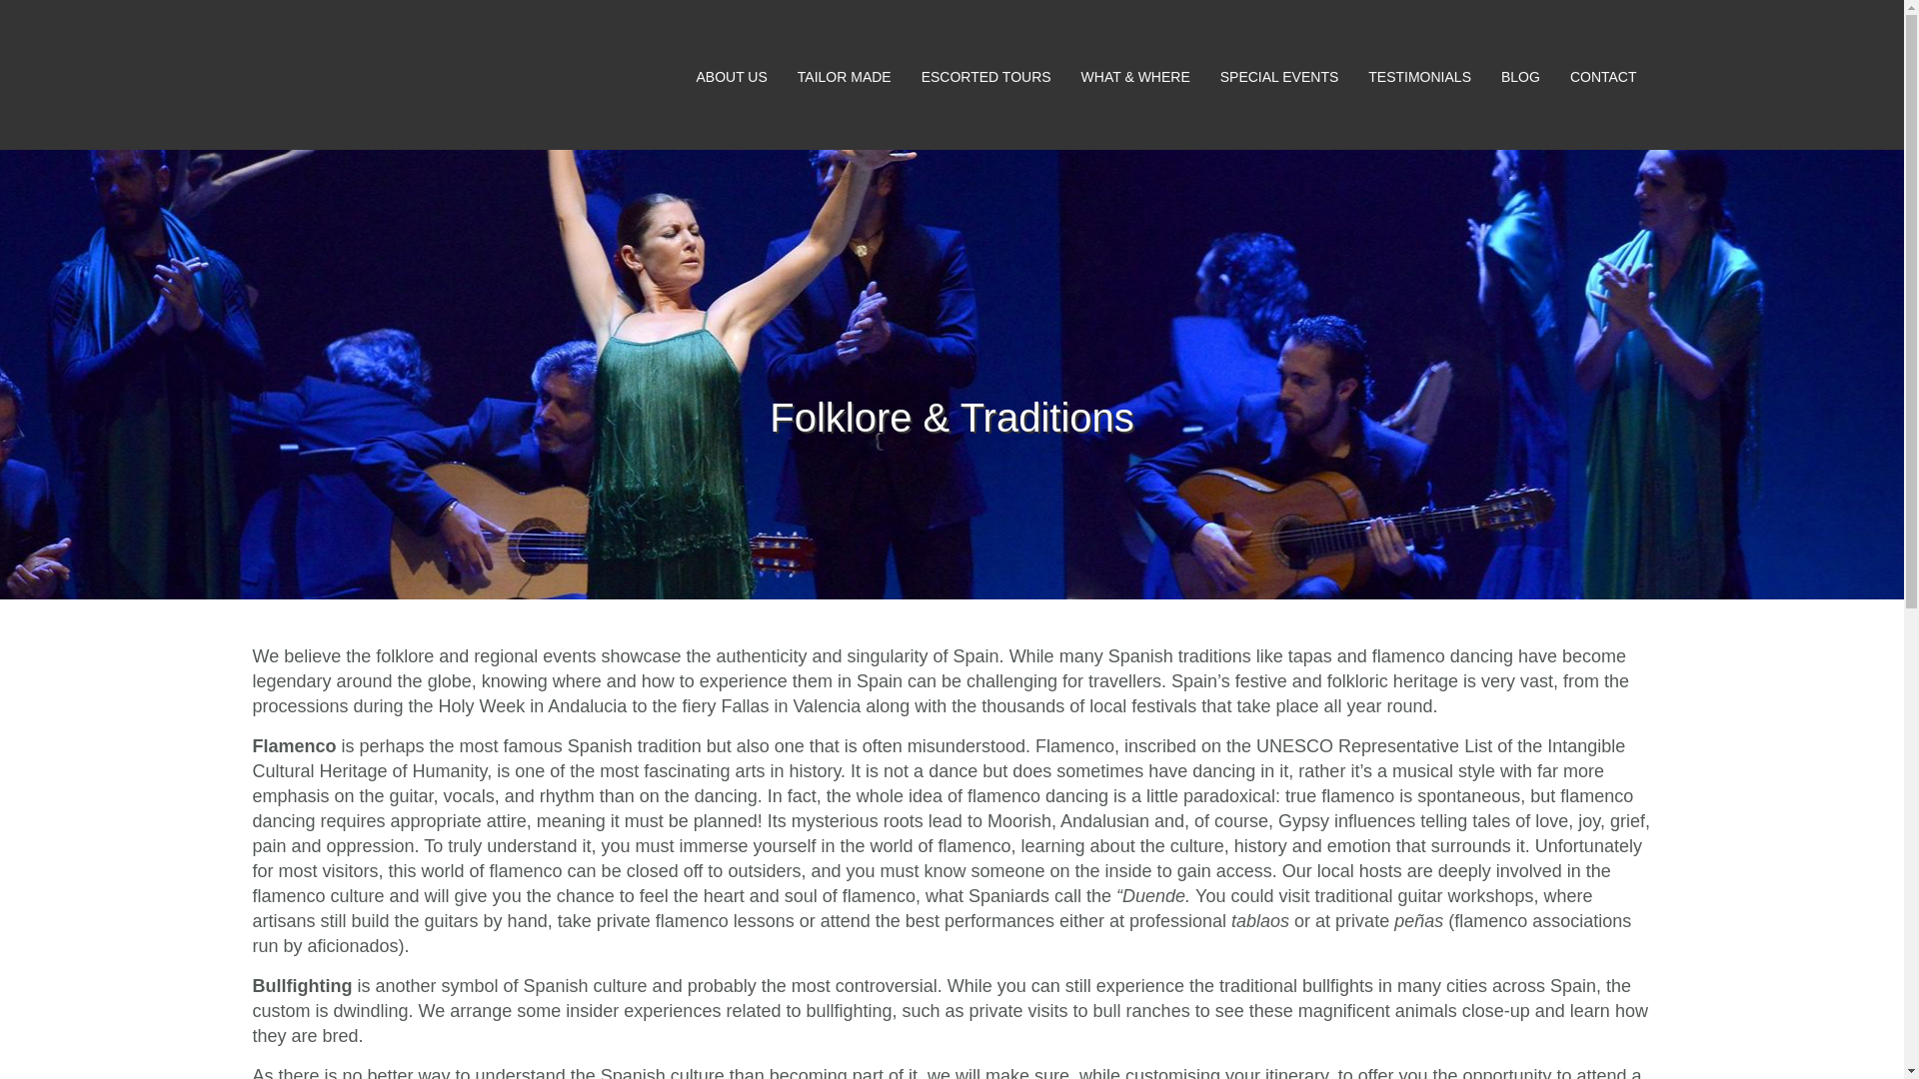 This screenshot has width=1919, height=1079. What do you see at coordinates (985, 78) in the screenshot?
I see `ESCORTED TOURS` at bounding box center [985, 78].